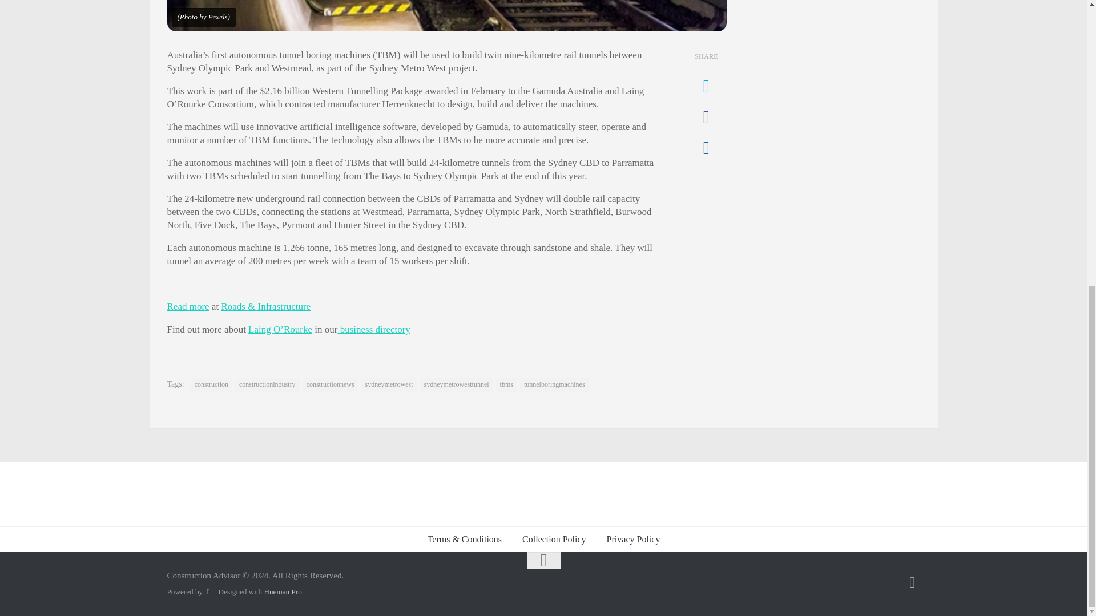  Describe the element at coordinates (554, 384) in the screenshot. I see `tunnelboringmachines` at that location.